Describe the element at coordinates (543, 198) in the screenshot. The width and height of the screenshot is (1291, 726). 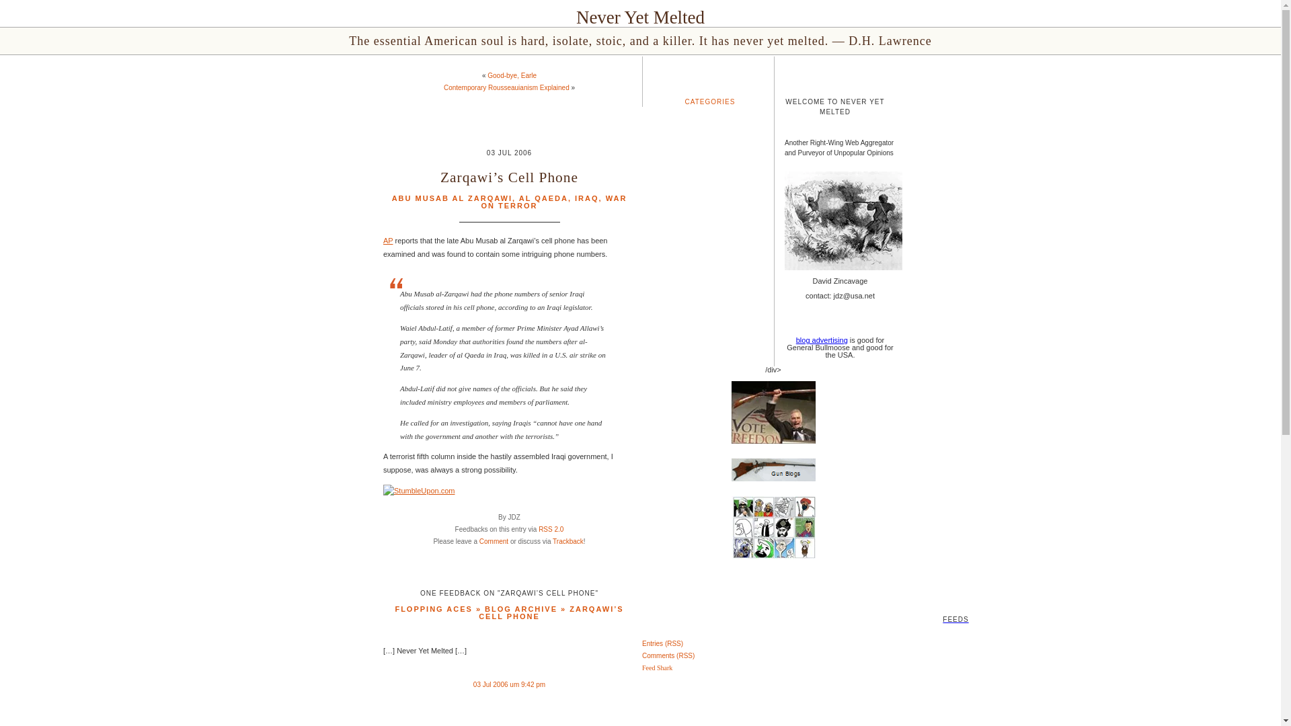
I see `AL QAEDA` at that location.